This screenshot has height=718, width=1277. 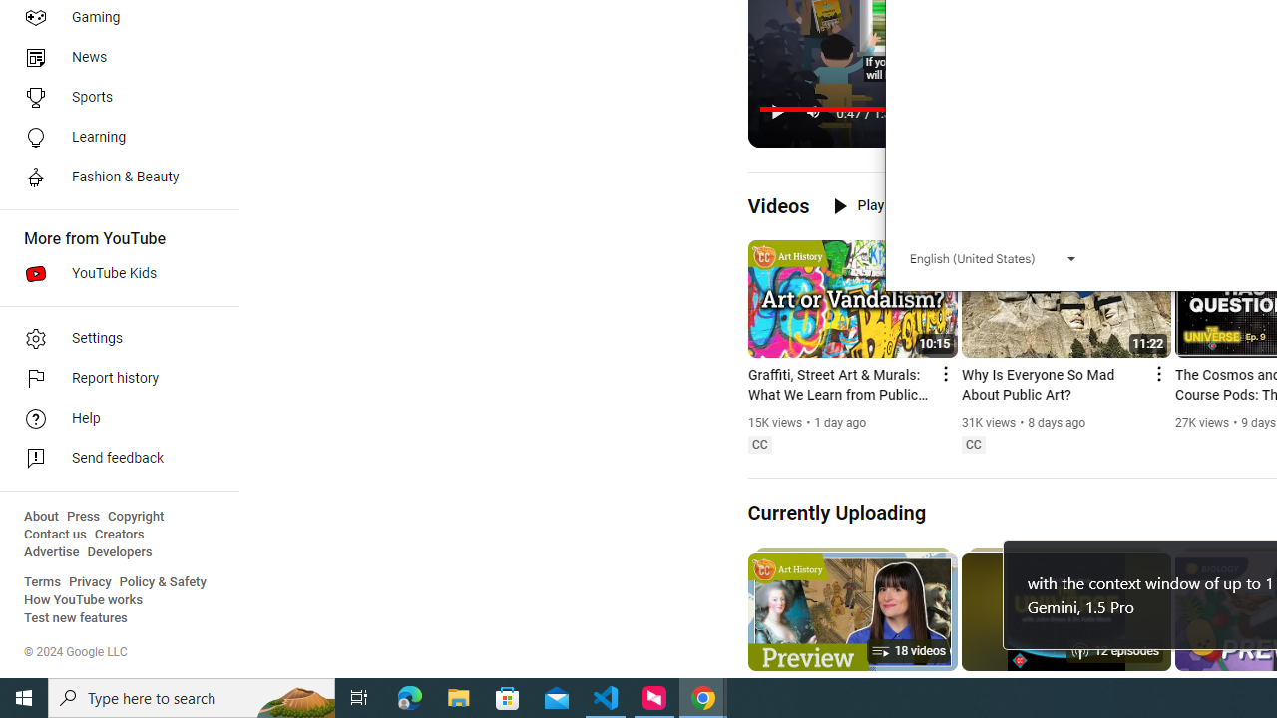 What do you see at coordinates (114, 419) in the screenshot?
I see `Help` at bounding box center [114, 419].